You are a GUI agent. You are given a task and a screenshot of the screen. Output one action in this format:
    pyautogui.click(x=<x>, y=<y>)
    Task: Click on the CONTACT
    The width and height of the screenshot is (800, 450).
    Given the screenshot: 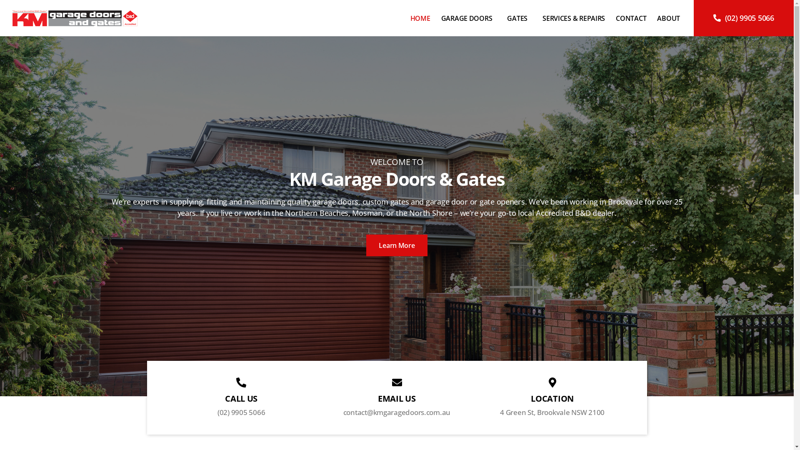 What is the action you would take?
    pyautogui.click(x=631, y=18)
    